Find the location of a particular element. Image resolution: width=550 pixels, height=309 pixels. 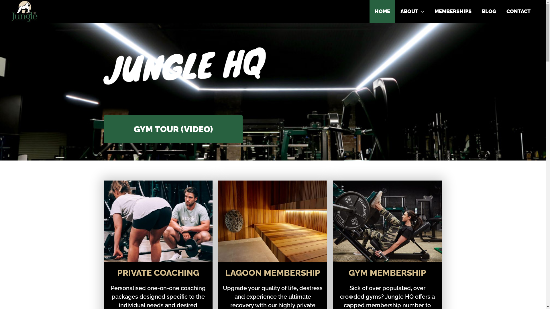

Lagoon-Jungle-HQ is located at coordinates (273, 221).